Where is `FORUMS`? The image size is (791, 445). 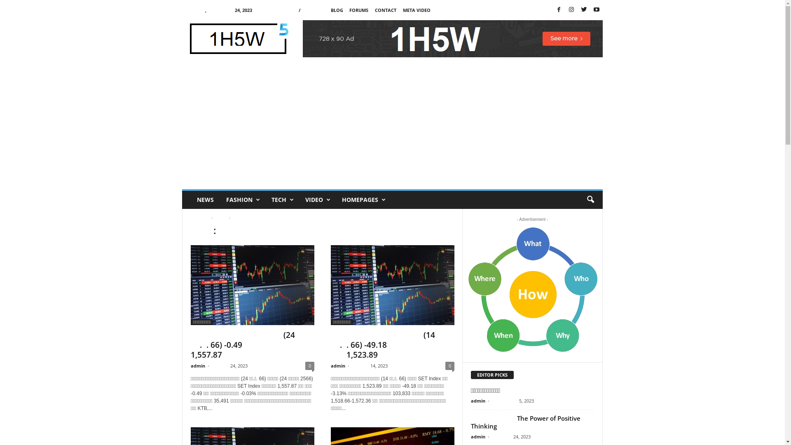
FORUMS is located at coordinates (359, 10).